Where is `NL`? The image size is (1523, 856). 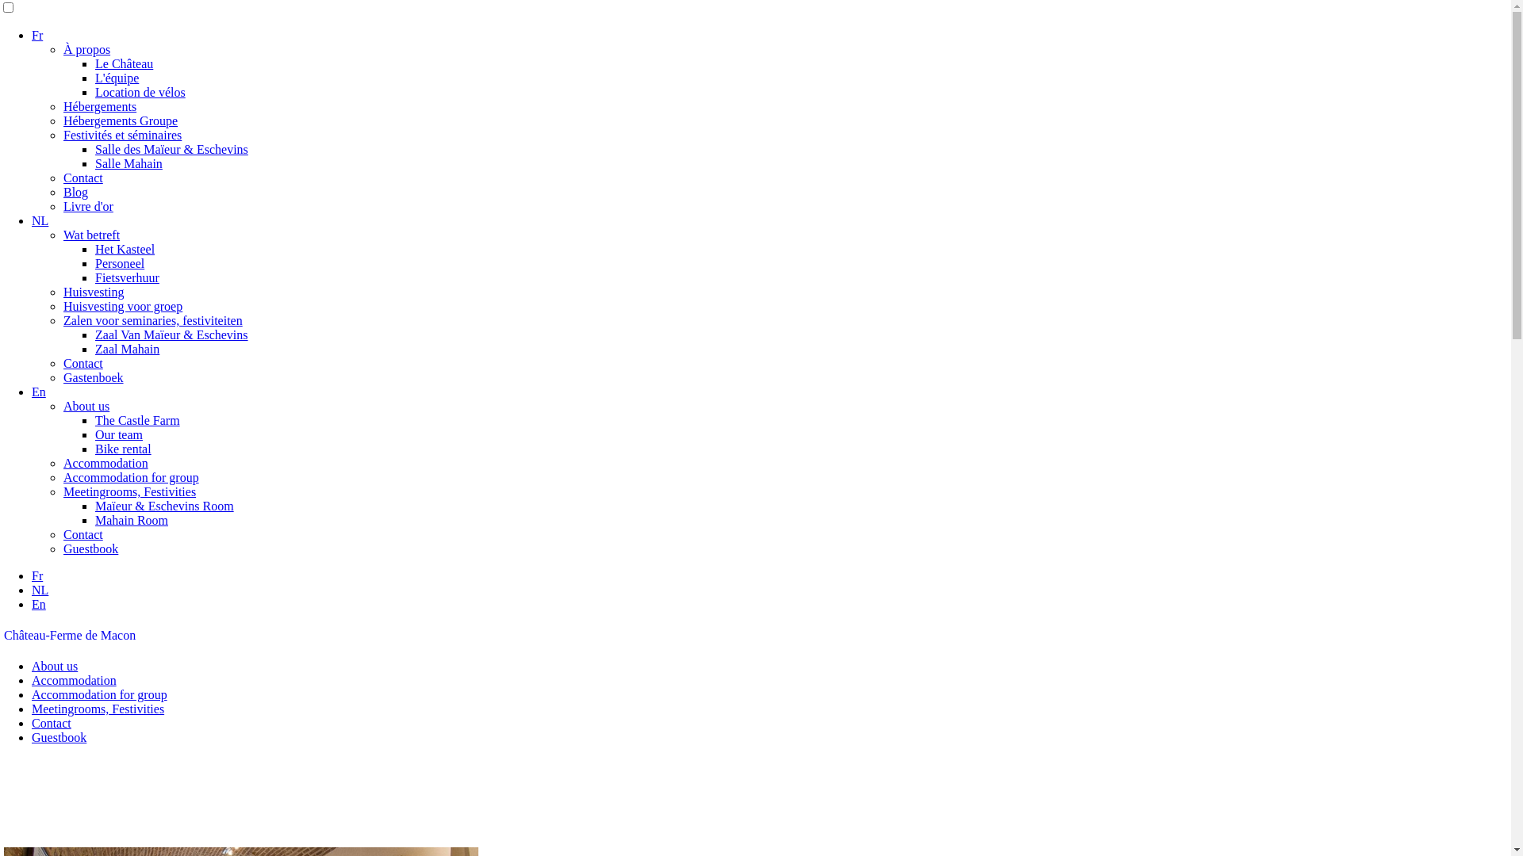 NL is located at coordinates (40, 590).